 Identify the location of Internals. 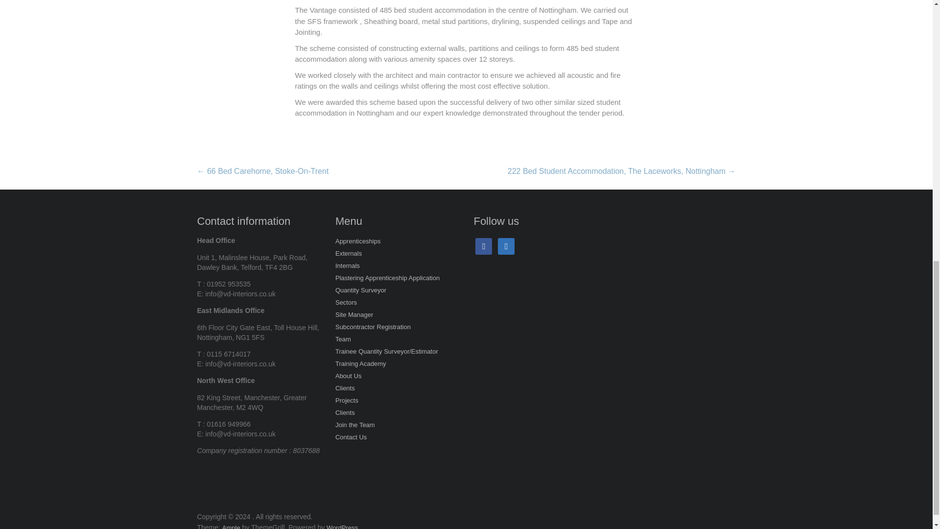
(348, 266).